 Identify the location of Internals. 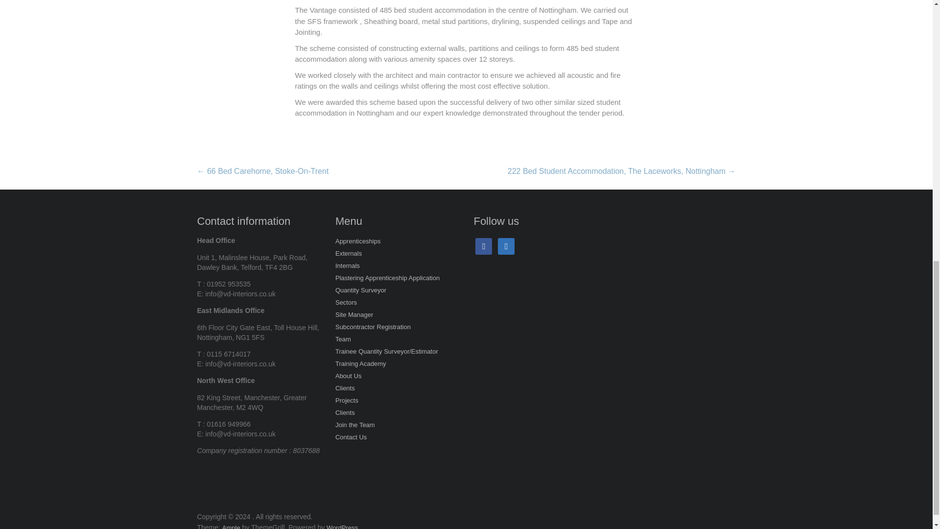
(348, 266).